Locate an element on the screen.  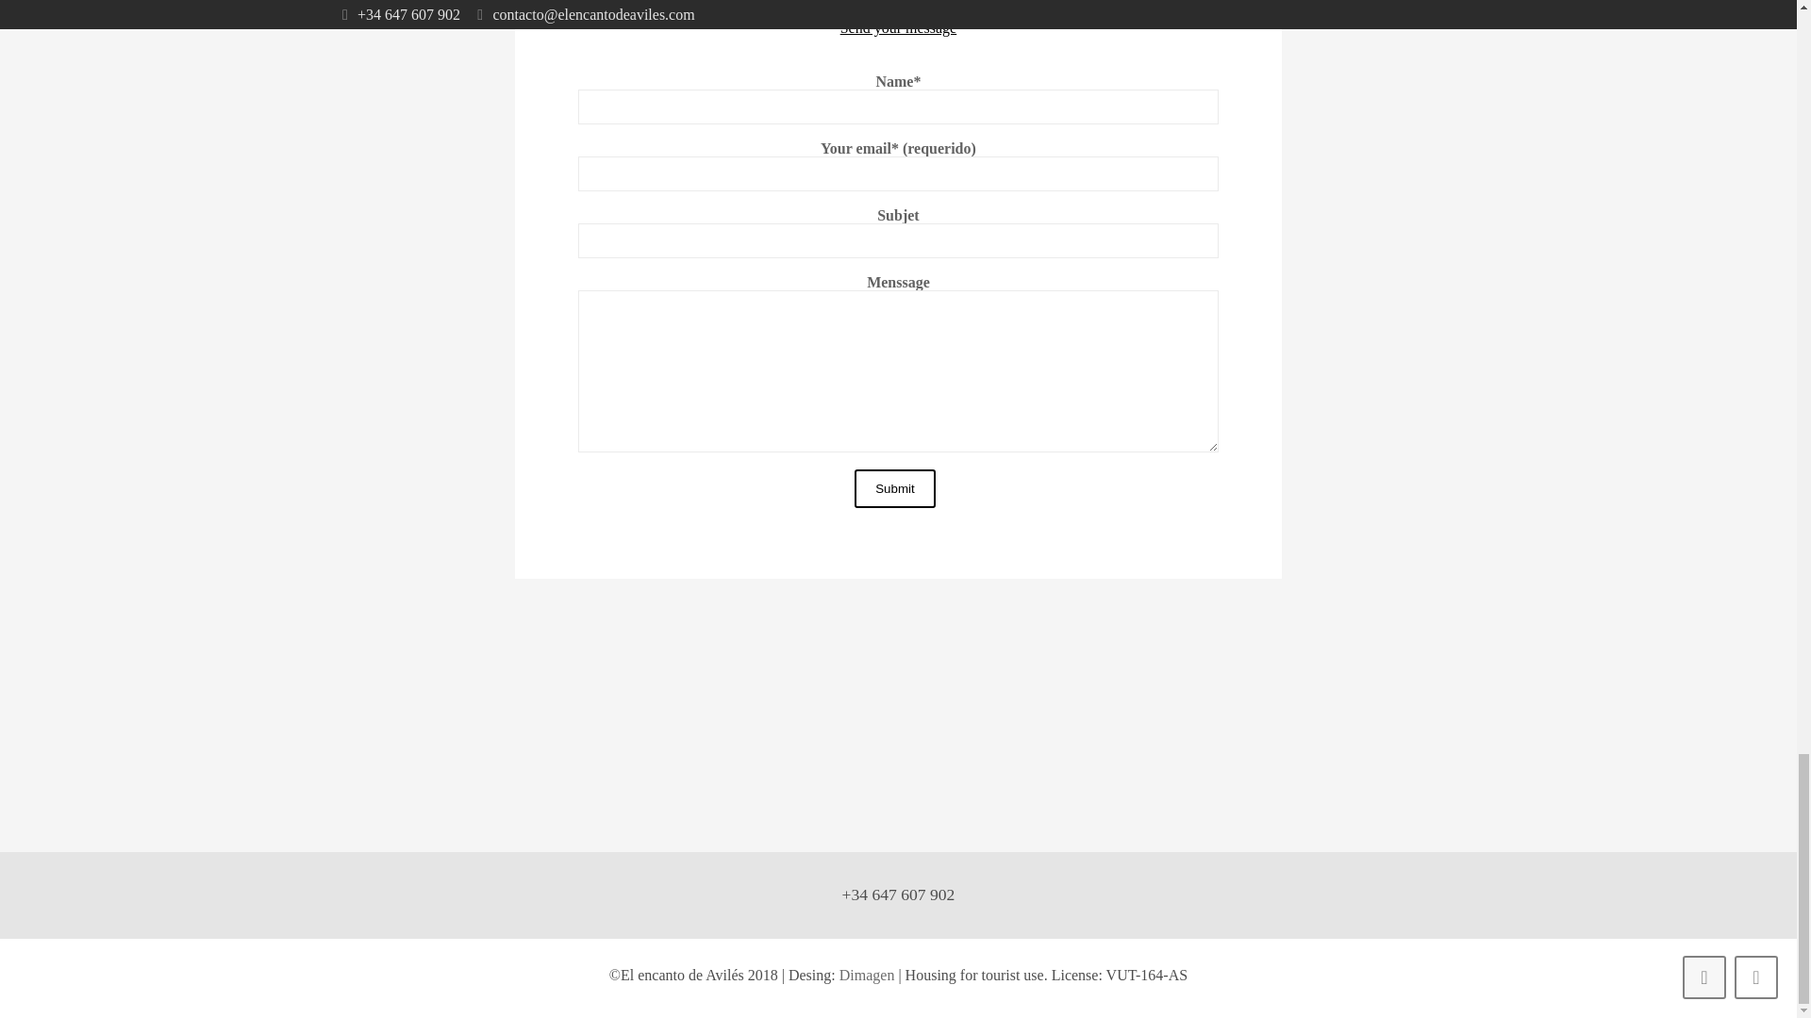
Dimagen is located at coordinates (867, 975).